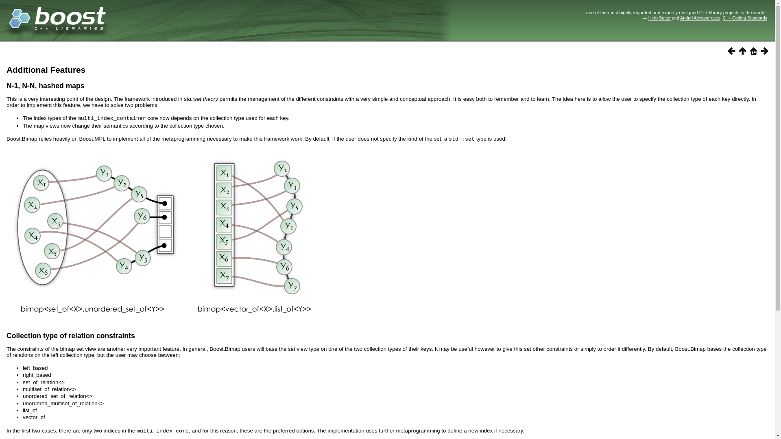 The image size is (781, 439). Describe the element at coordinates (659, 18) in the screenshot. I see `Herb Sutter` at that location.